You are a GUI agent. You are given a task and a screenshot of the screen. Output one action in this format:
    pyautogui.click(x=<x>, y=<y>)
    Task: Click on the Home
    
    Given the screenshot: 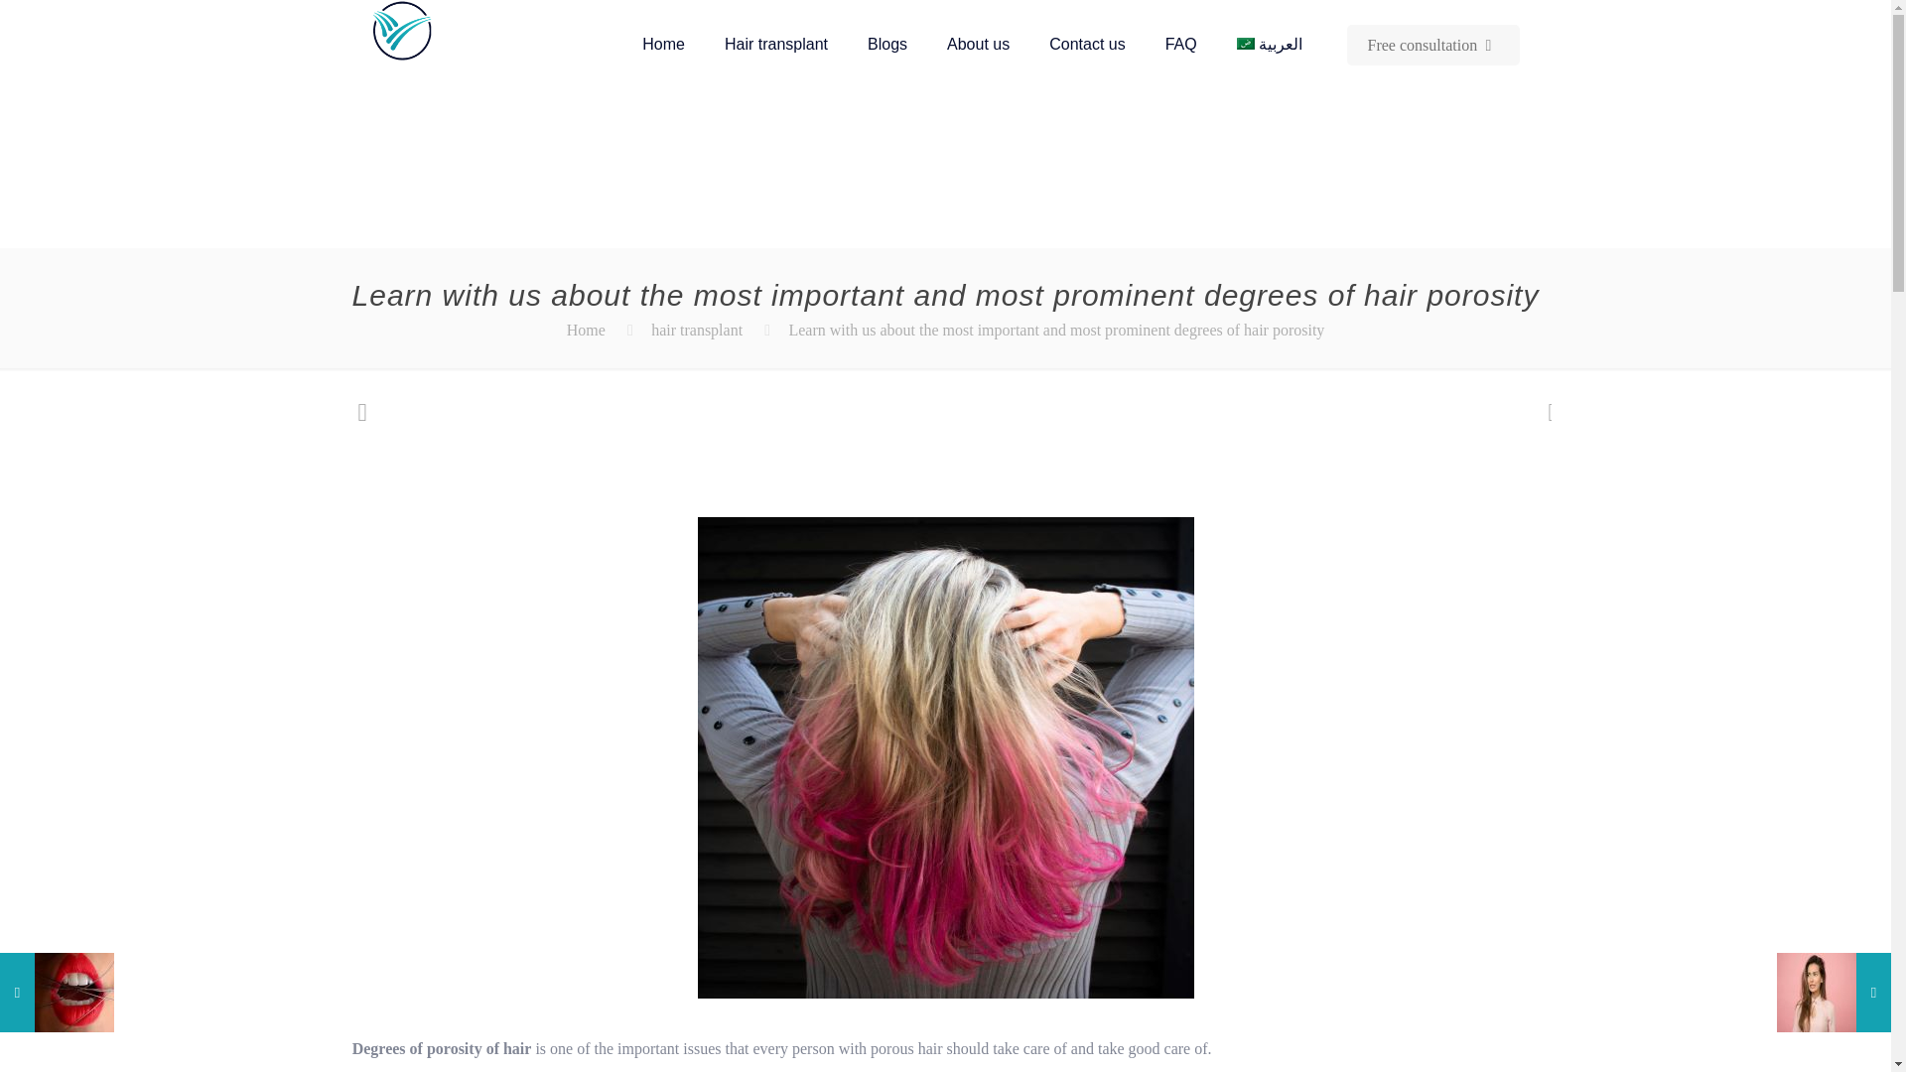 What is the action you would take?
    pyautogui.click(x=663, y=44)
    